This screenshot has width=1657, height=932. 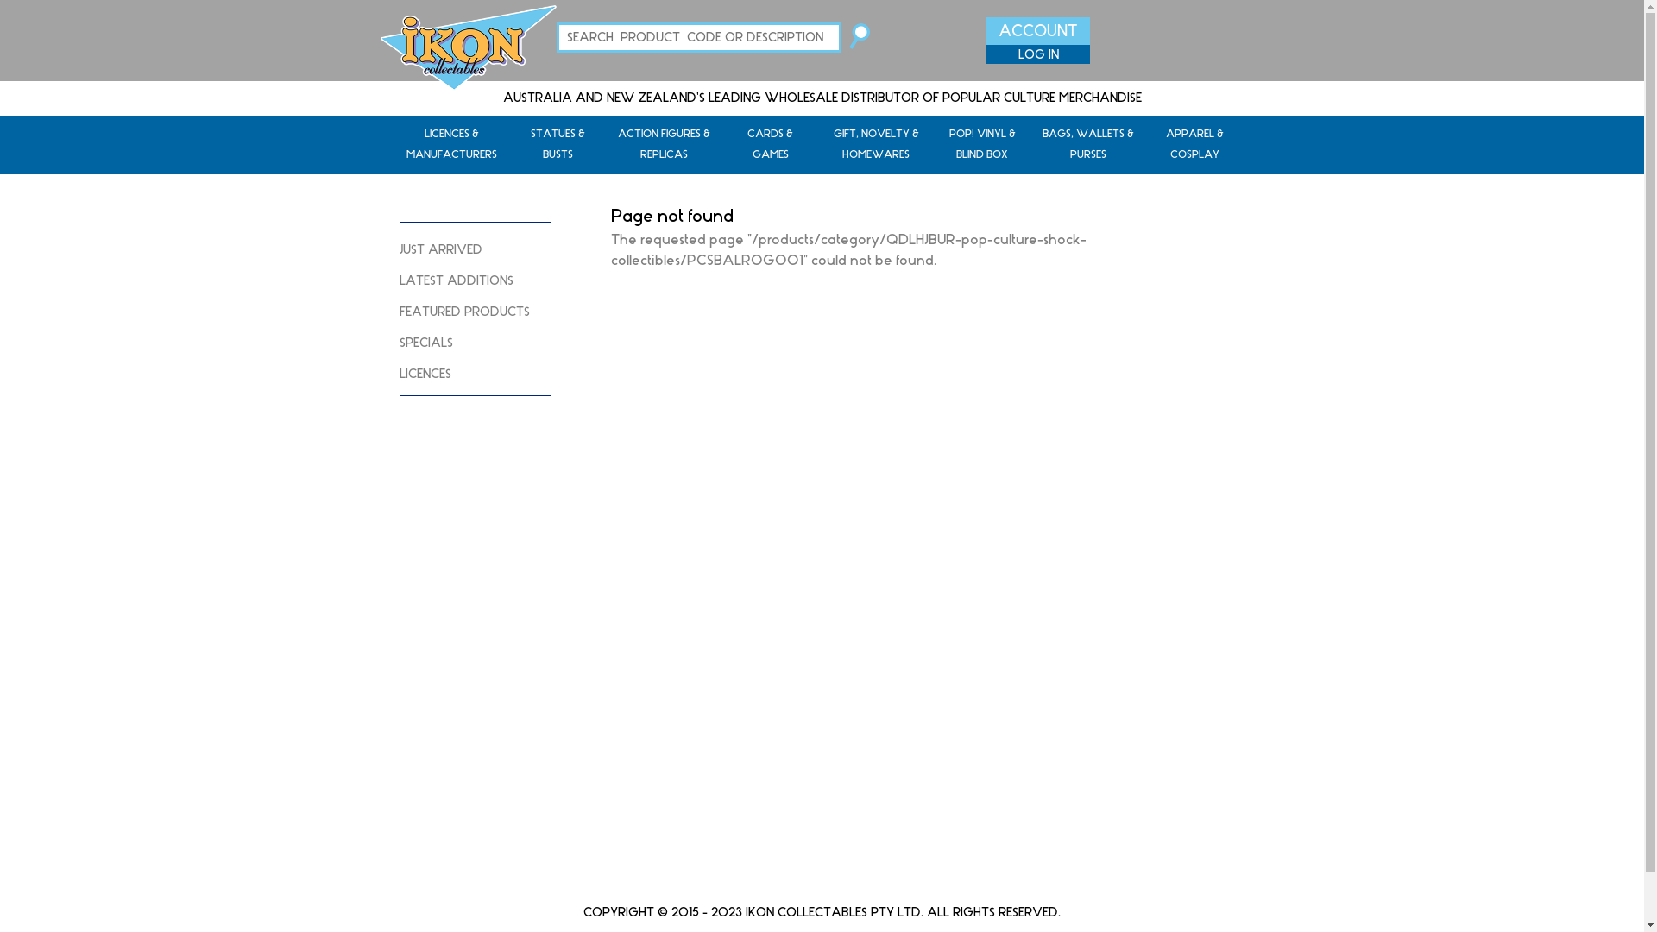 I want to click on LATEST ADDITIONS, so click(x=475, y=281).